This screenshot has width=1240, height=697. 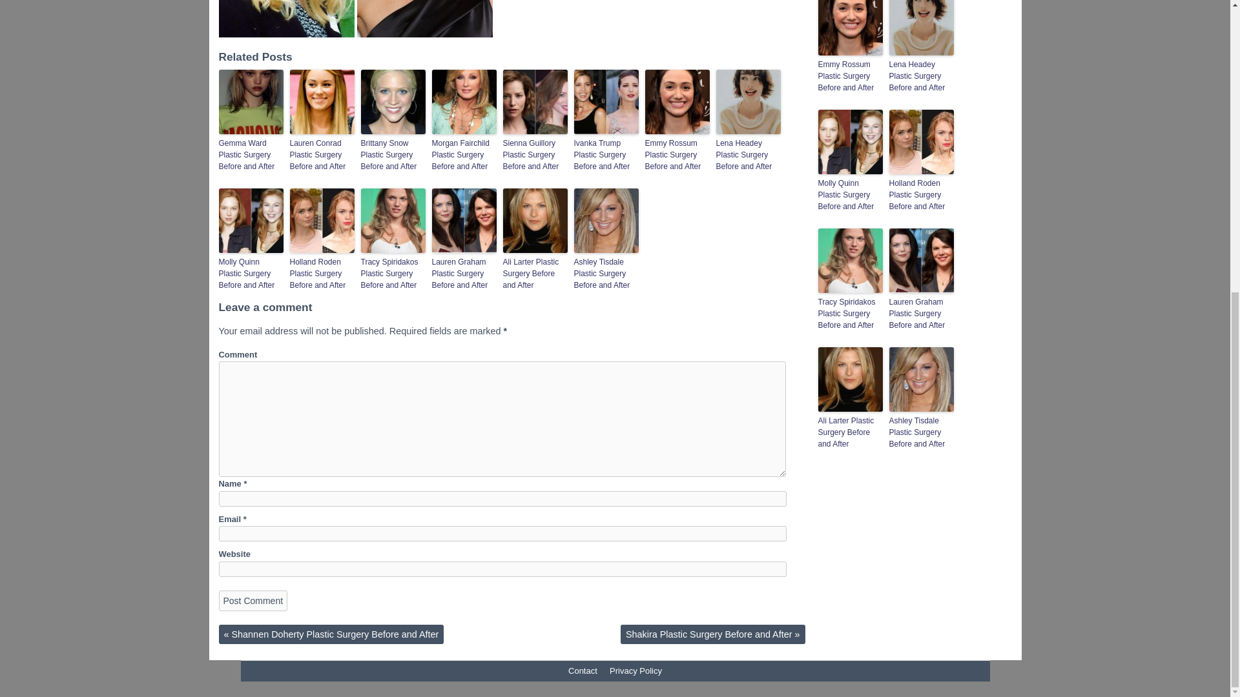 What do you see at coordinates (464, 154) in the screenshot?
I see `Morgan Fairchild Plastic Surgery Before and After` at bounding box center [464, 154].